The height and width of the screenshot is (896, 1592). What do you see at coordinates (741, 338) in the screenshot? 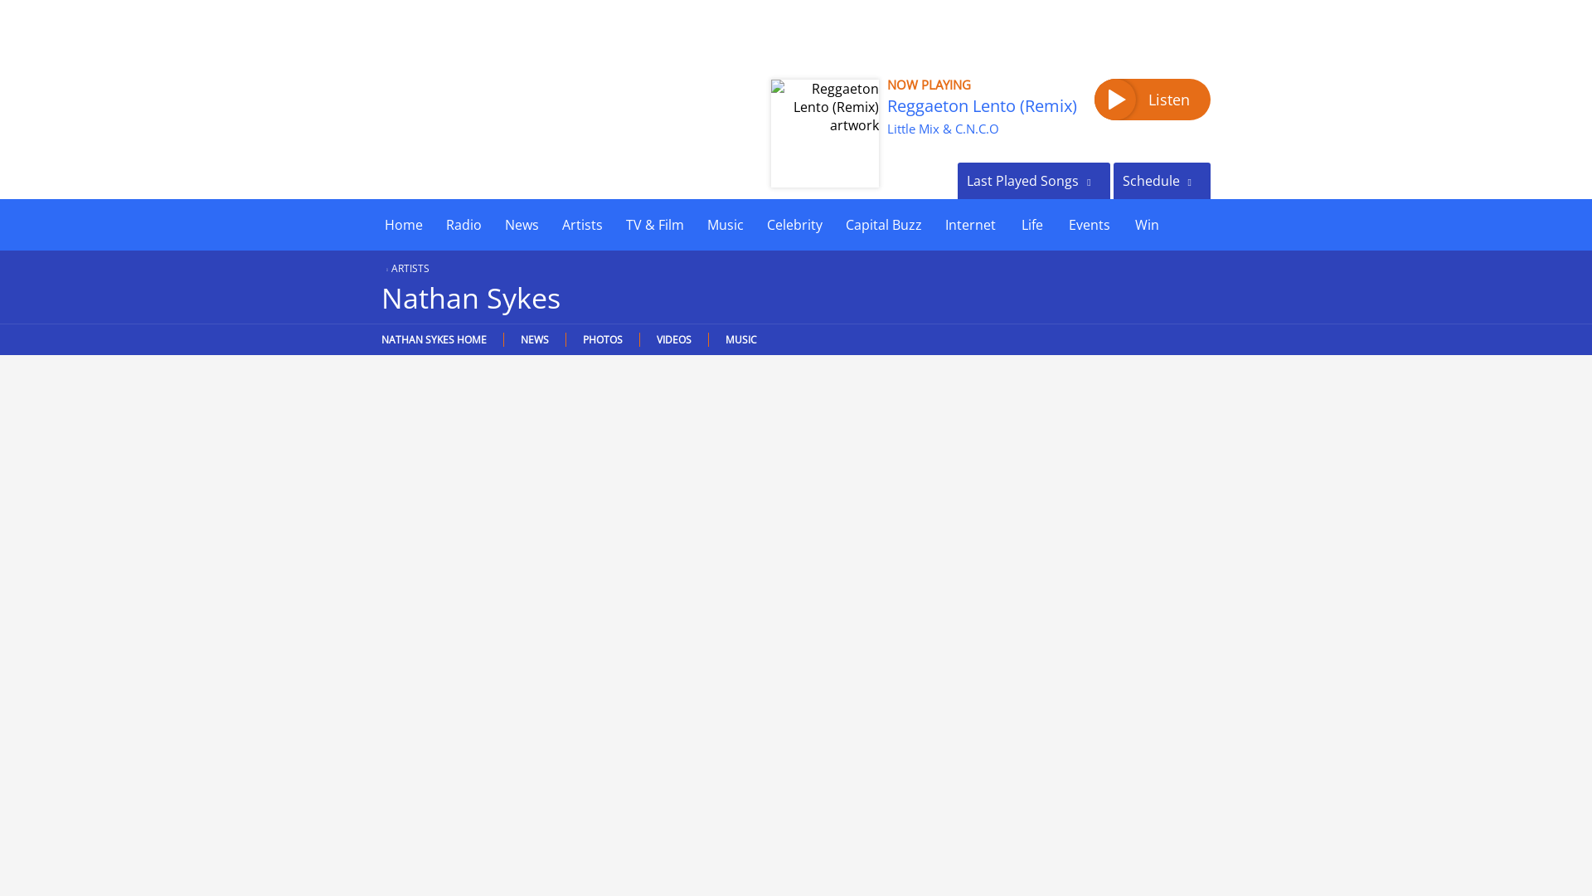
I see `MUSIC` at bounding box center [741, 338].